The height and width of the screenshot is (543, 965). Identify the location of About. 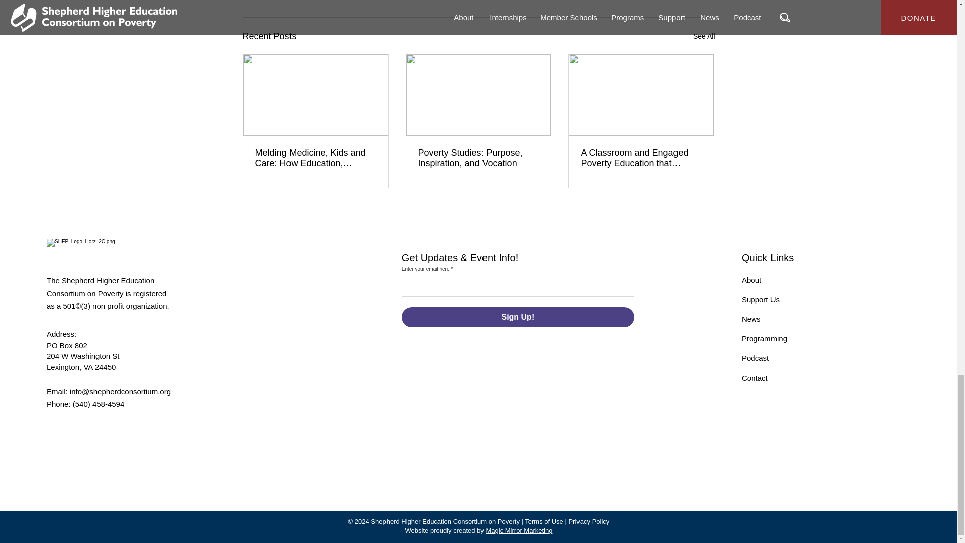
(751, 280).